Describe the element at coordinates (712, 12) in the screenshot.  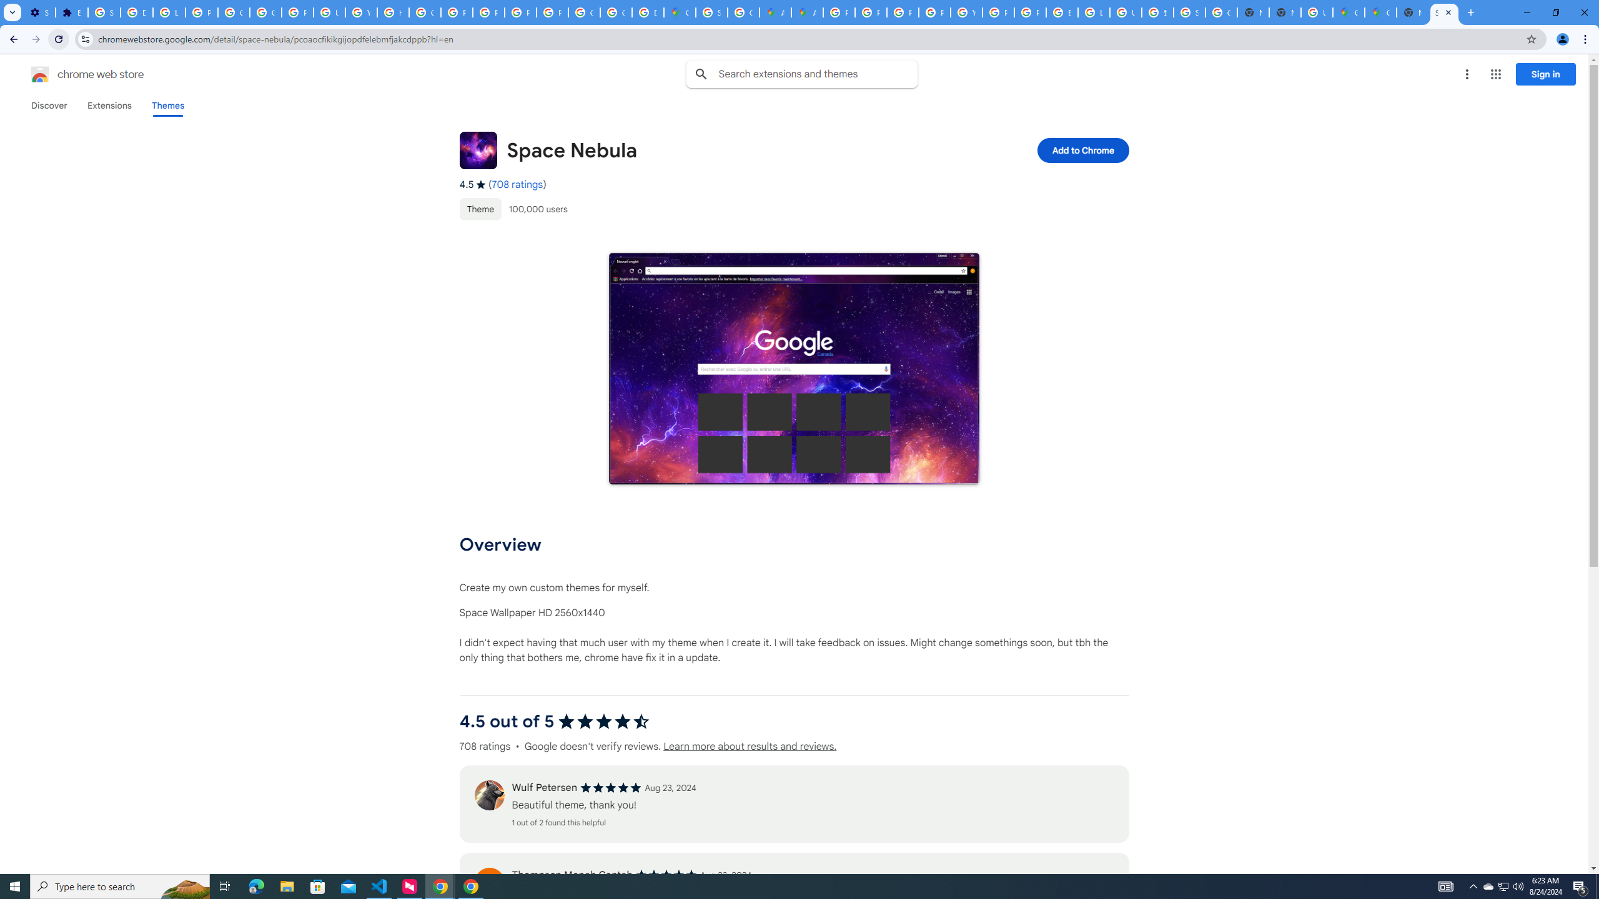
I see `Sign in - Google Accounts` at that location.